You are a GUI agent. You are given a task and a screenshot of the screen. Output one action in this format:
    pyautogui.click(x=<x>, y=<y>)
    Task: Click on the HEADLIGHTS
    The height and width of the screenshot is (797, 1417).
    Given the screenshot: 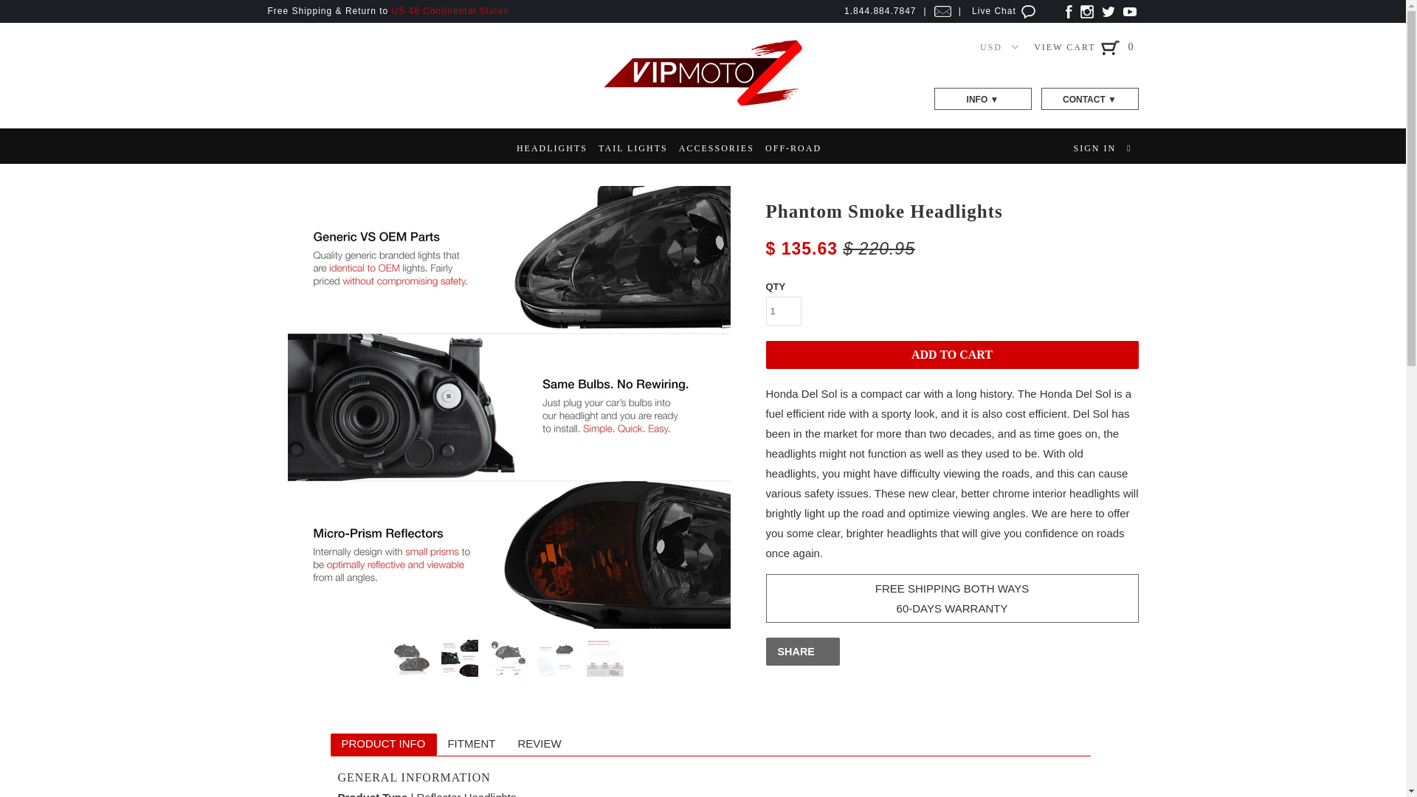 What is the action you would take?
    pyautogui.click(x=552, y=148)
    